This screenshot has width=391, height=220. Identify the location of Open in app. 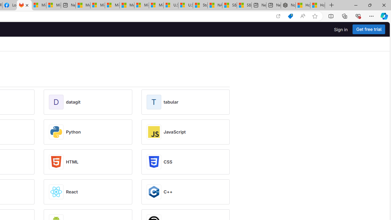
(278, 16).